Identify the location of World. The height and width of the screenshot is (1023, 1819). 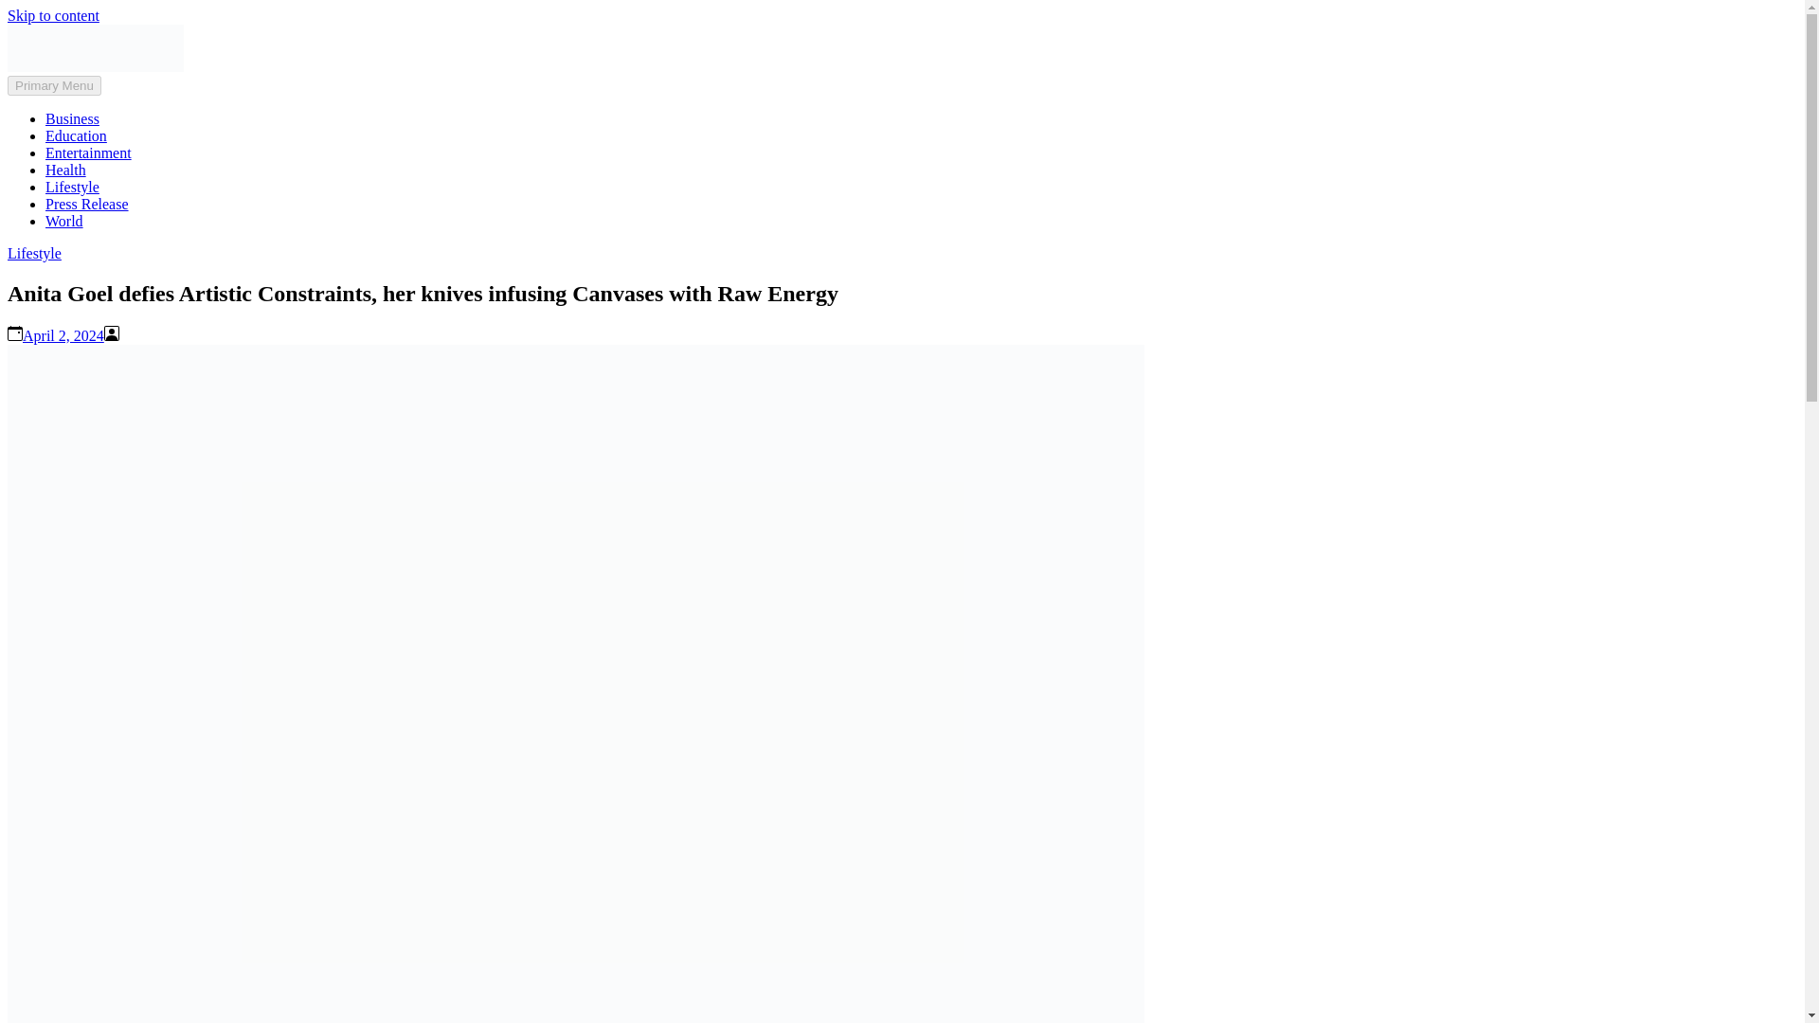
(64, 220).